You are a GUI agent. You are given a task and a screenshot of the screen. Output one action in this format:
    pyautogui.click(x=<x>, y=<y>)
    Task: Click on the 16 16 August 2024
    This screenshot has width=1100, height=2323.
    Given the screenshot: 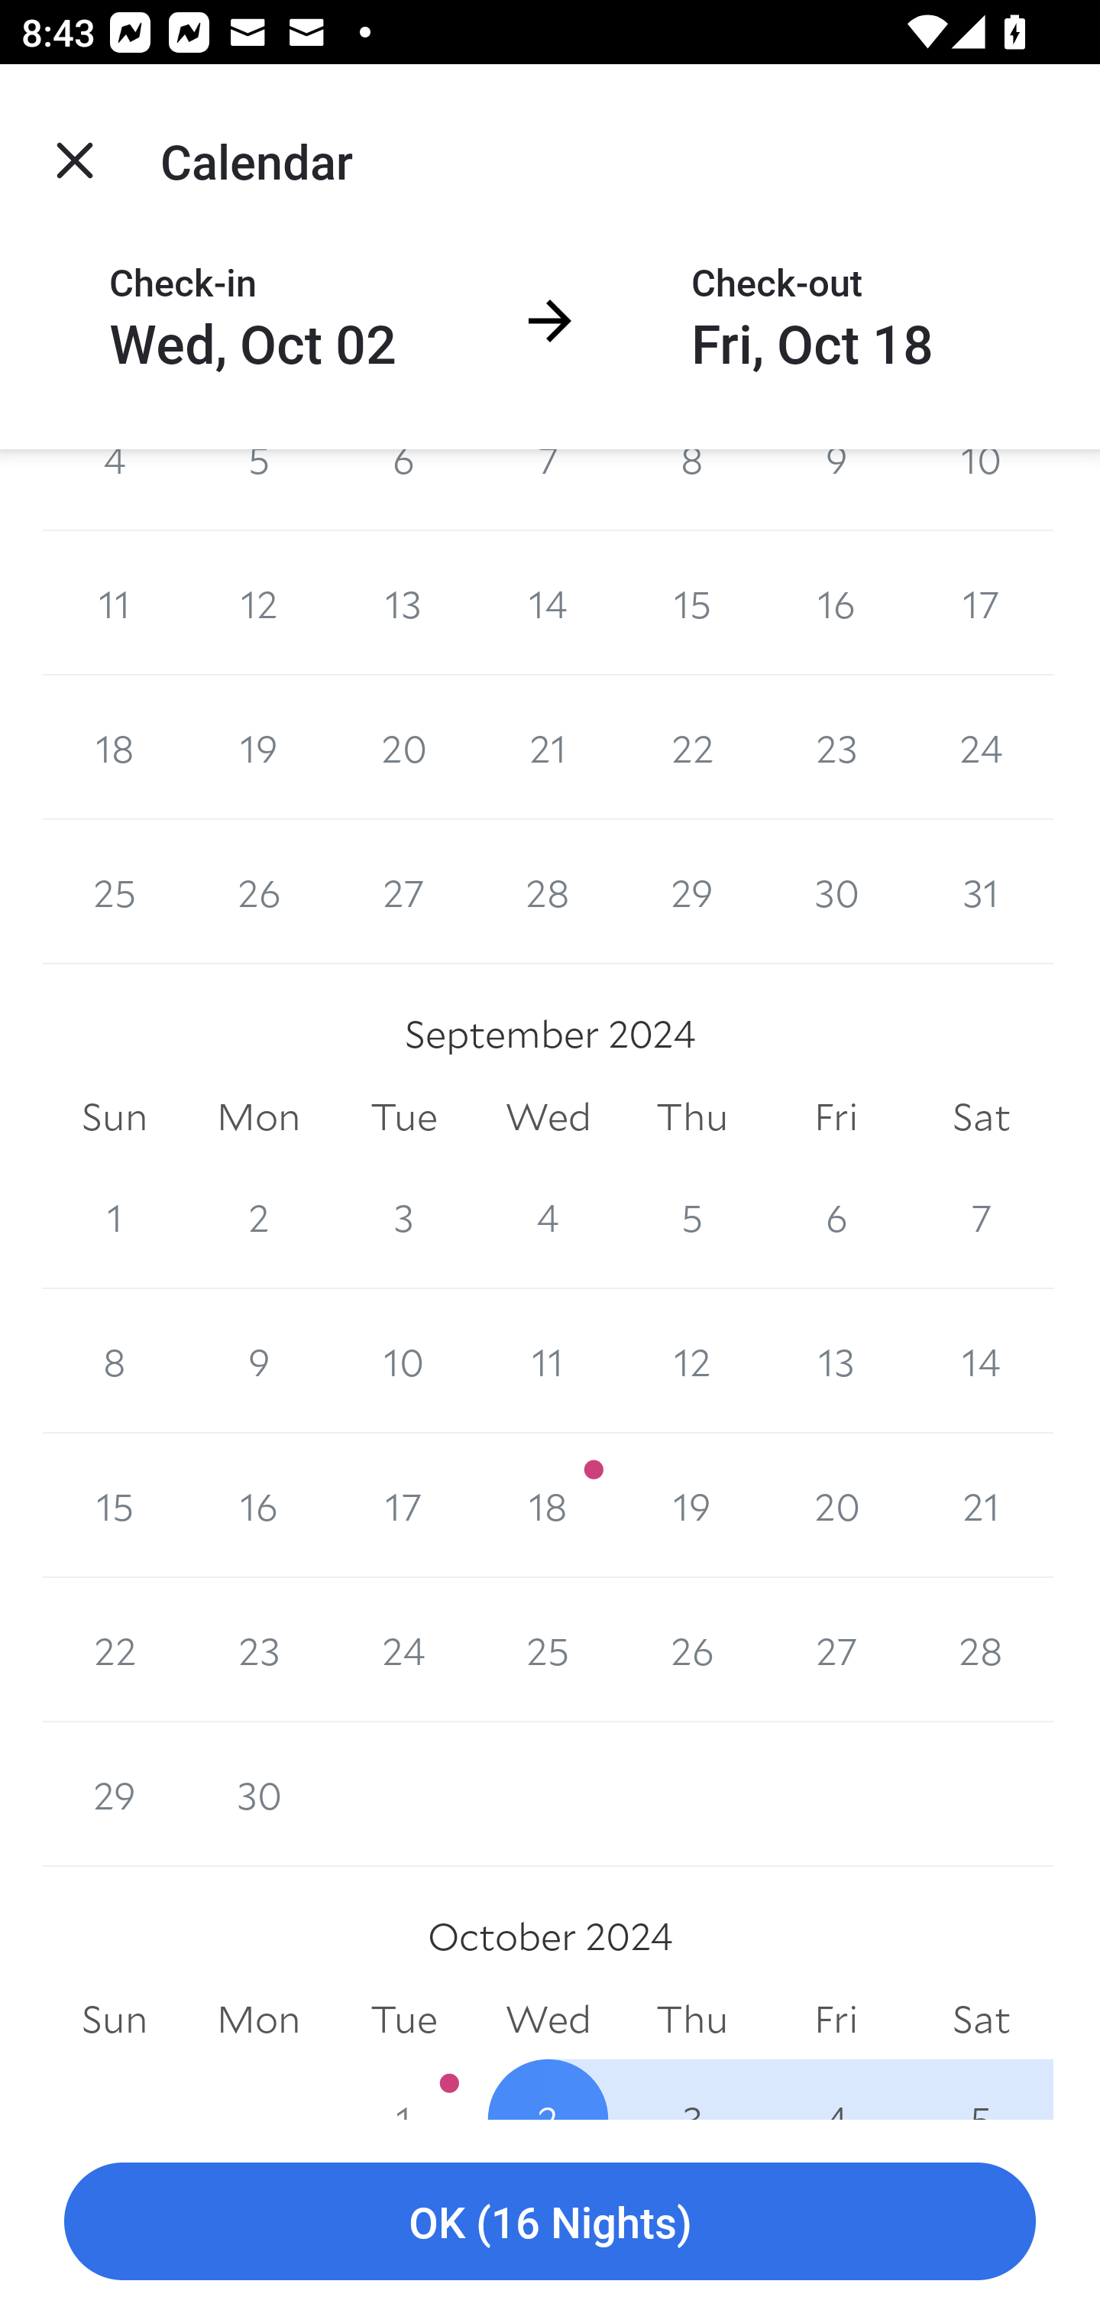 What is the action you would take?
    pyautogui.click(x=836, y=604)
    